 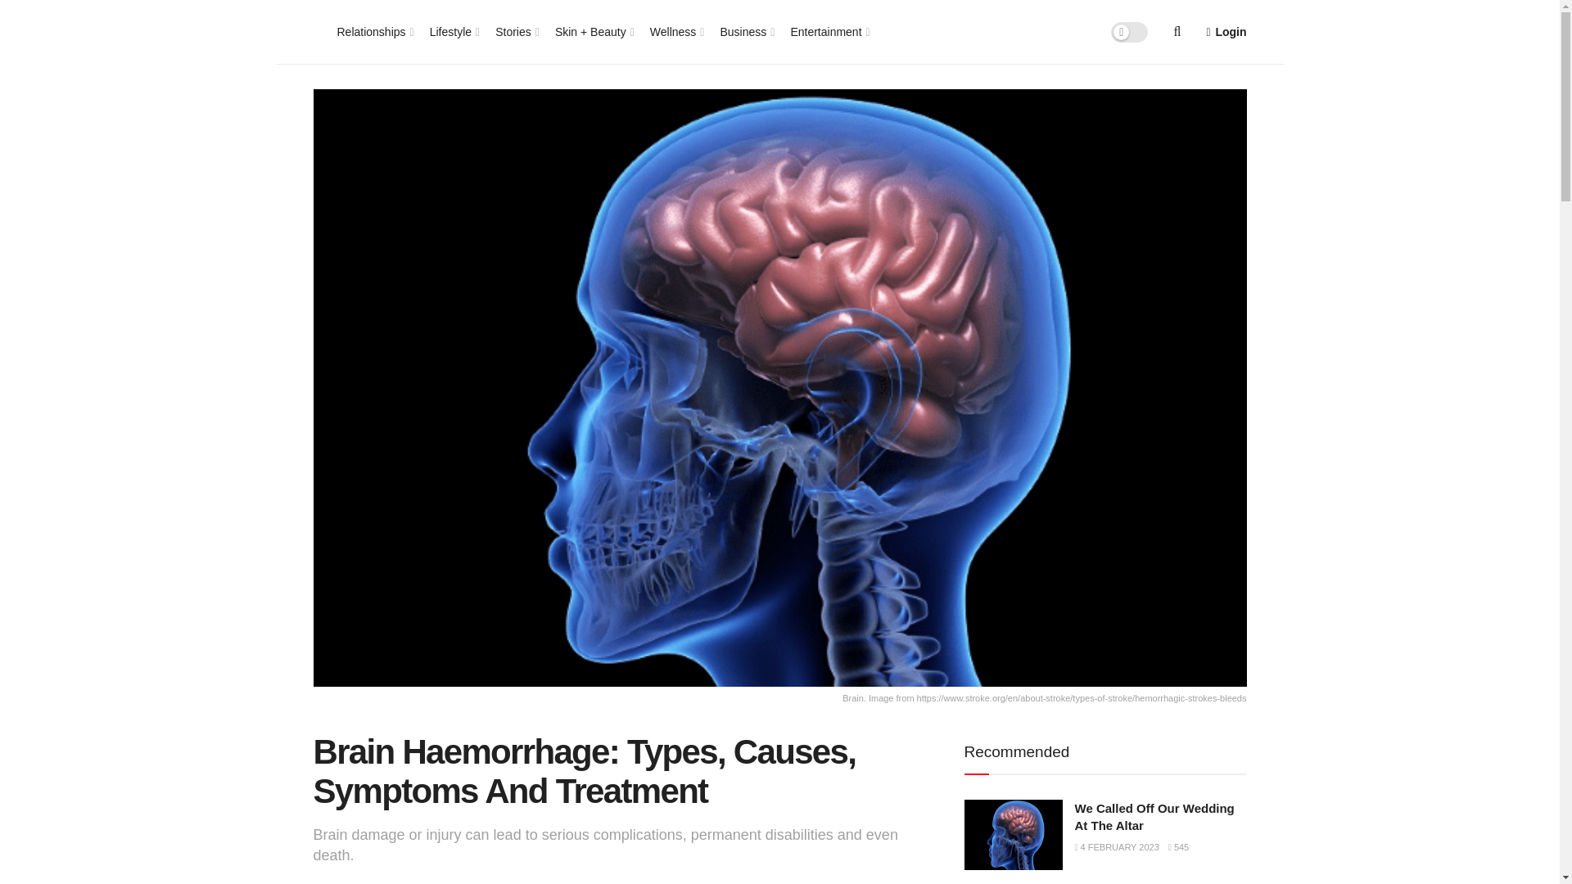 I want to click on Business, so click(x=745, y=31).